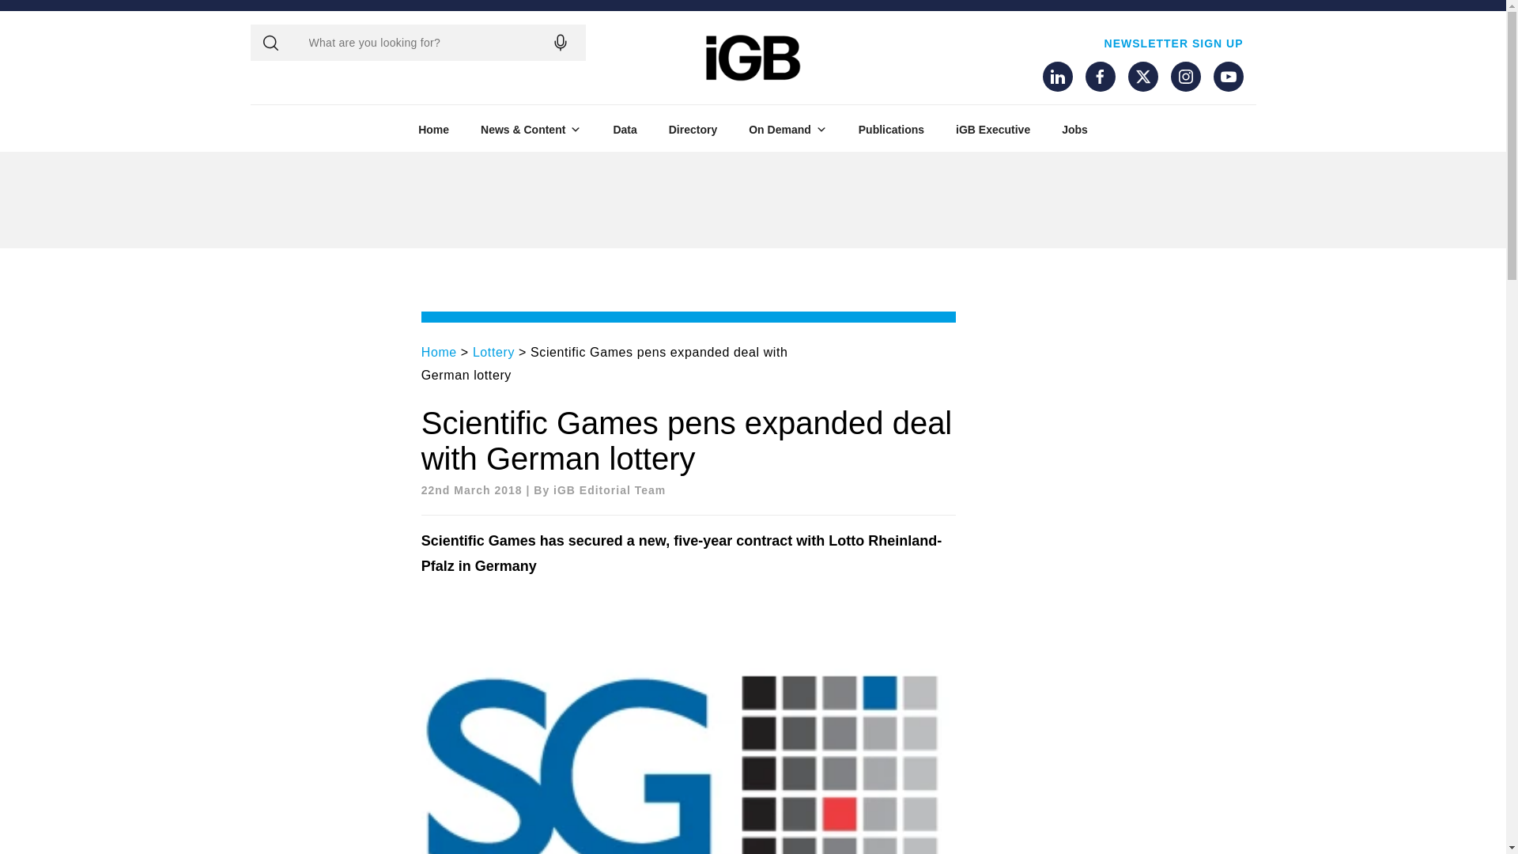 This screenshot has height=854, width=1518. Describe the element at coordinates (752, 200) in the screenshot. I see `3rd party ad content` at that location.